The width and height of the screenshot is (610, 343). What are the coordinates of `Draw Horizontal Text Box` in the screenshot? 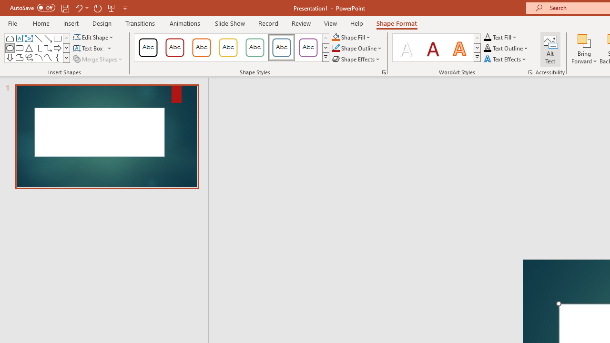 It's located at (89, 49).